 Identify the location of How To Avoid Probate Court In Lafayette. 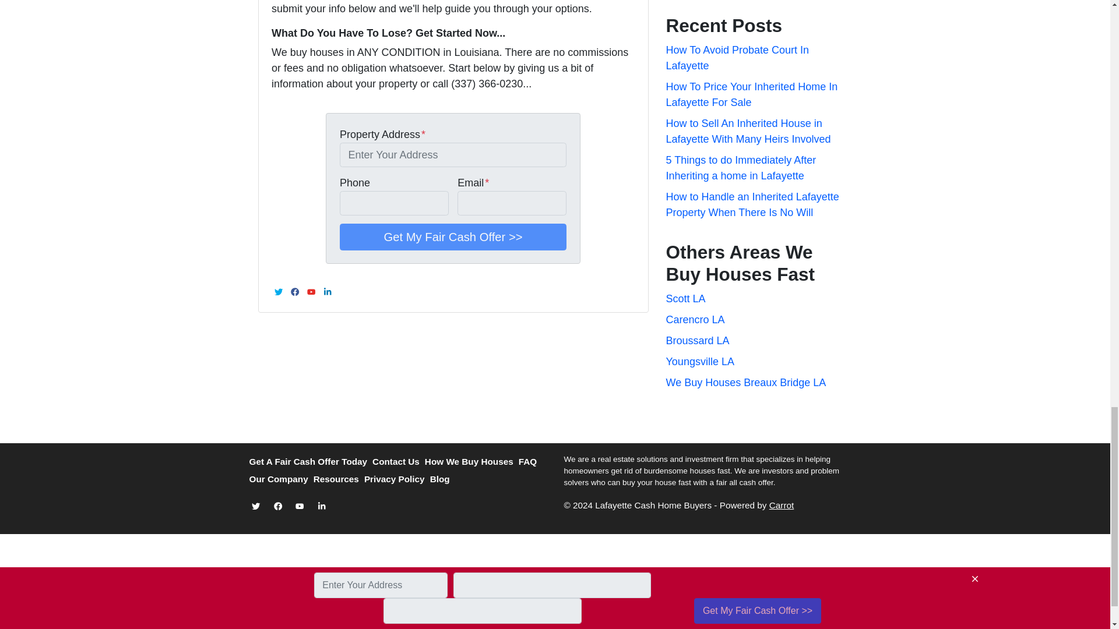
(737, 58).